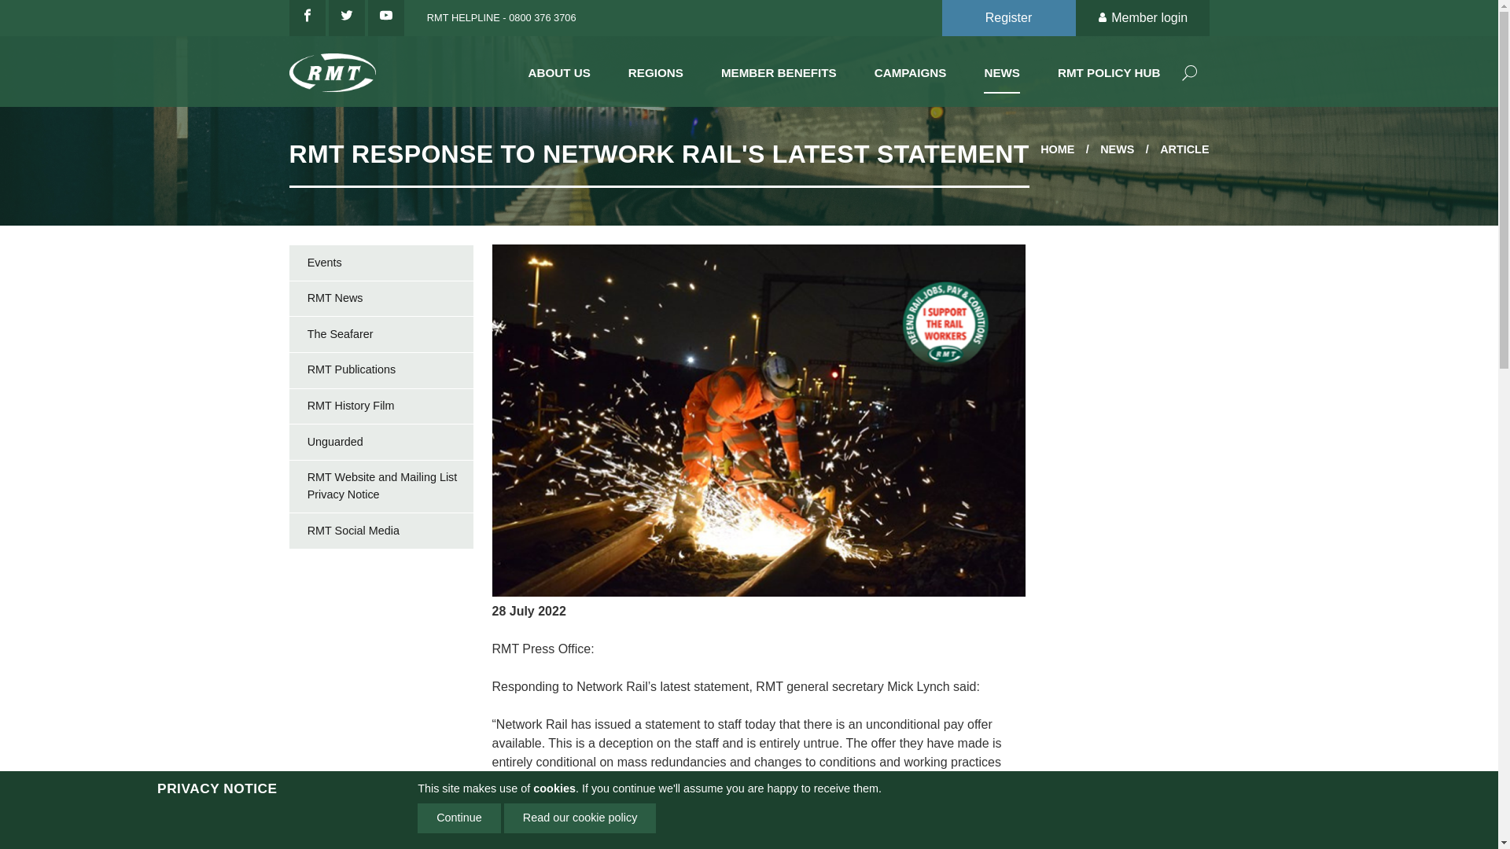  I want to click on user, so click(1104, 19).